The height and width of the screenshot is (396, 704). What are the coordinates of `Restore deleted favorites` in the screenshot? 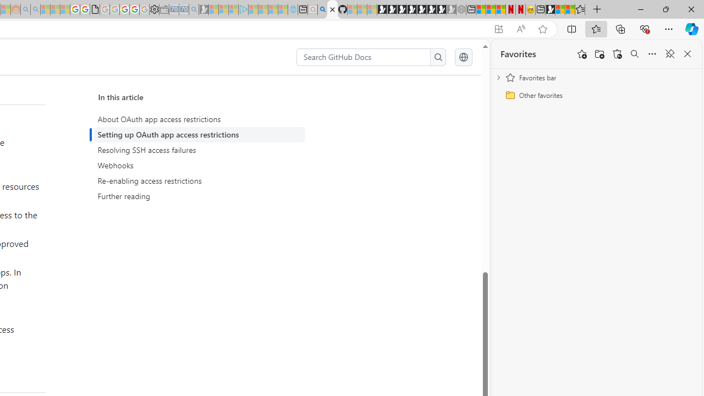 It's located at (617, 54).